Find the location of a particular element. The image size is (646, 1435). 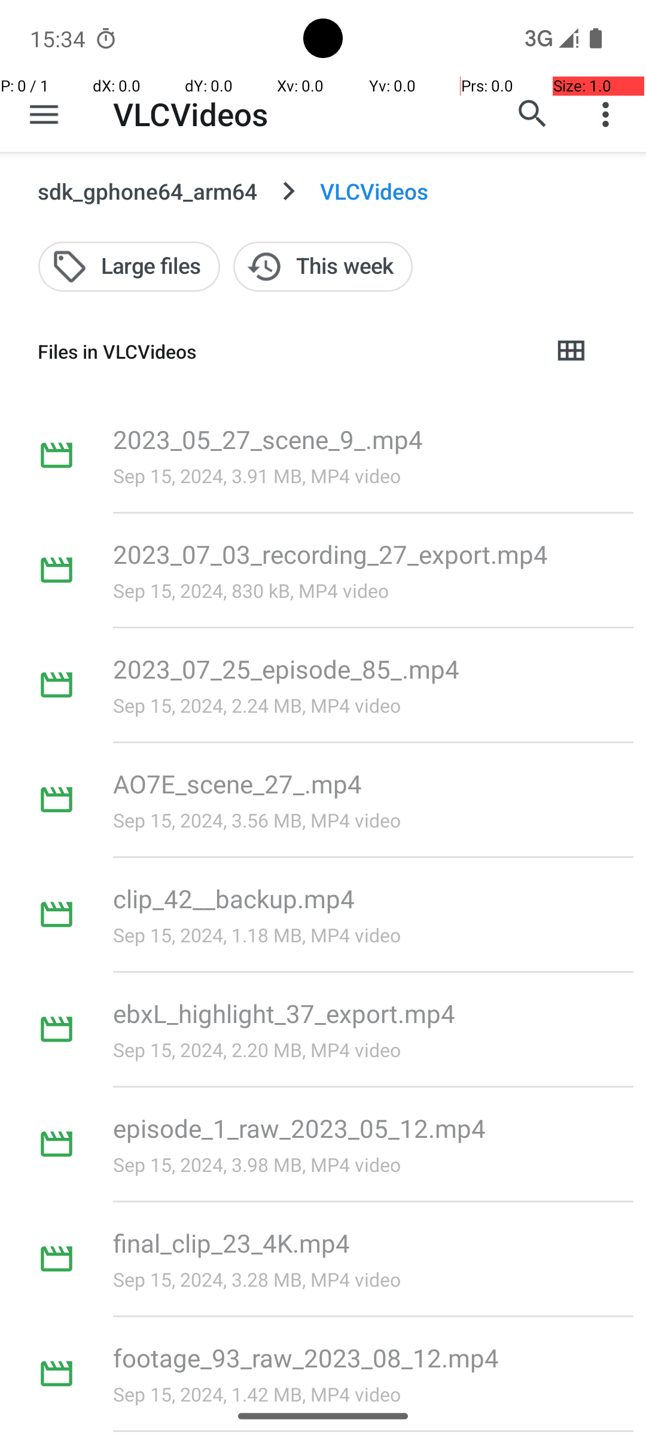

Sep 15, 2024, 2.20 MB, MP4 video is located at coordinates (257, 1049).